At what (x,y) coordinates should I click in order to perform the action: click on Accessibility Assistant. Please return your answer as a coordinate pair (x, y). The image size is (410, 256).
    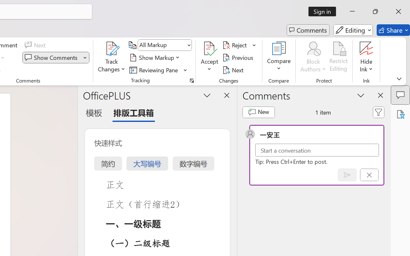
    Looking at the image, I should click on (400, 114).